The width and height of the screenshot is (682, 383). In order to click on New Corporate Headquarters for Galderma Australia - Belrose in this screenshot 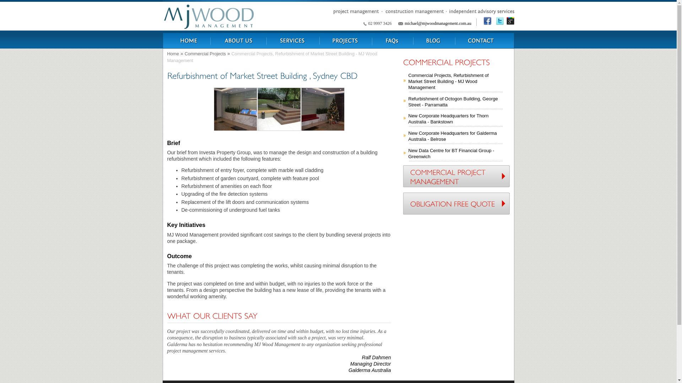, I will do `click(455, 135)`.